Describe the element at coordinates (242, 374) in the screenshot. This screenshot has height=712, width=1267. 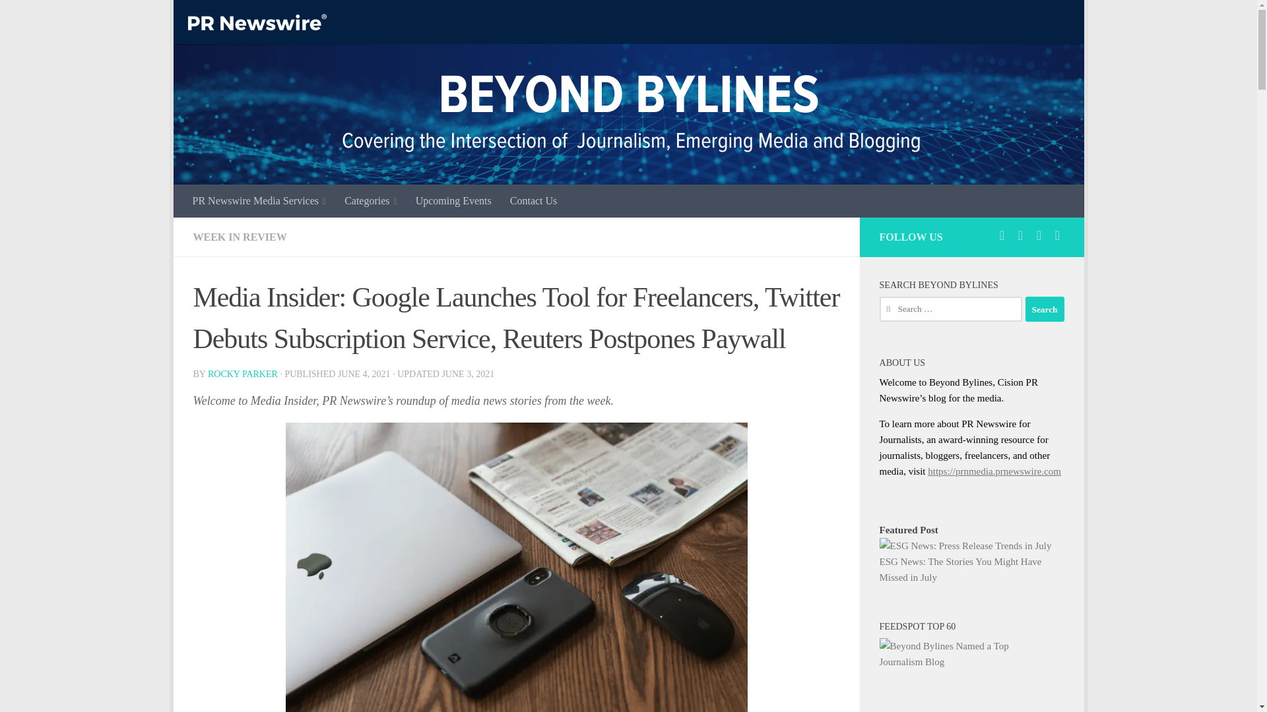
I see `ROCKY PARKER` at that location.